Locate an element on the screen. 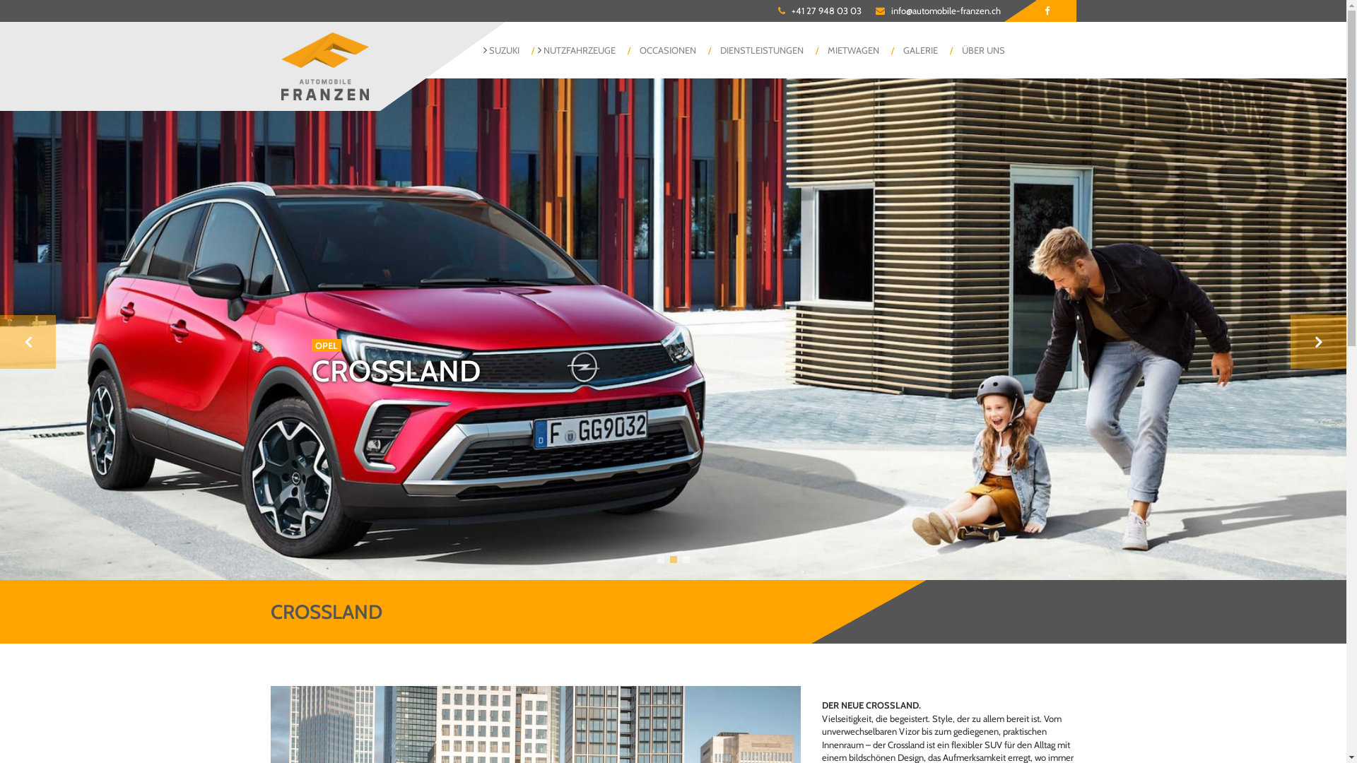 This screenshot has width=1357, height=763. OCCASIONEN is located at coordinates (668, 50).